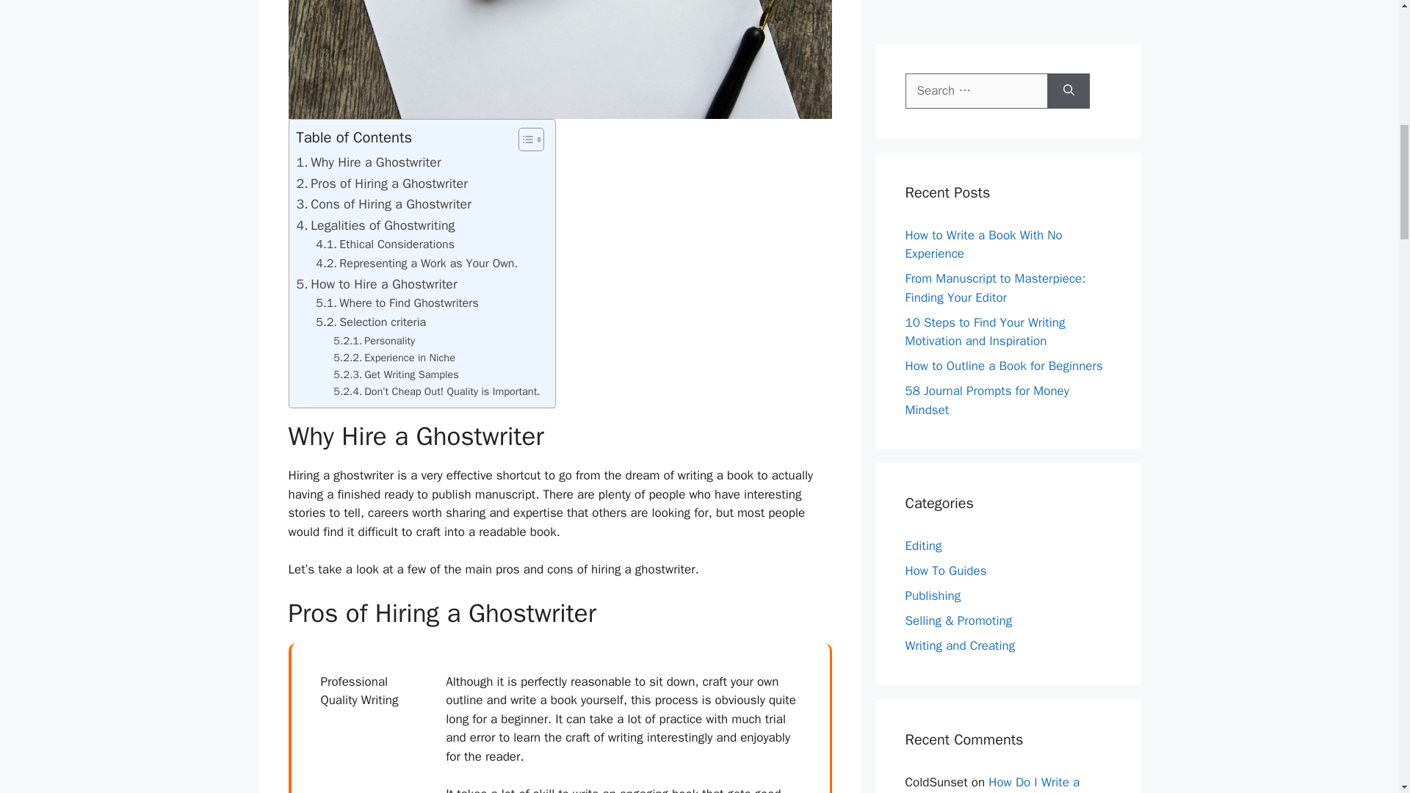 The height and width of the screenshot is (793, 1410). What do you see at coordinates (395, 374) in the screenshot?
I see `Get Writing Samples` at bounding box center [395, 374].